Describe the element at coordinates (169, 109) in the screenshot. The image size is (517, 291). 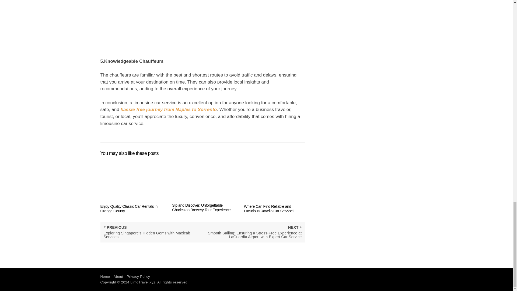
I see `hassle-free journey from Naples to Sorrento` at that location.